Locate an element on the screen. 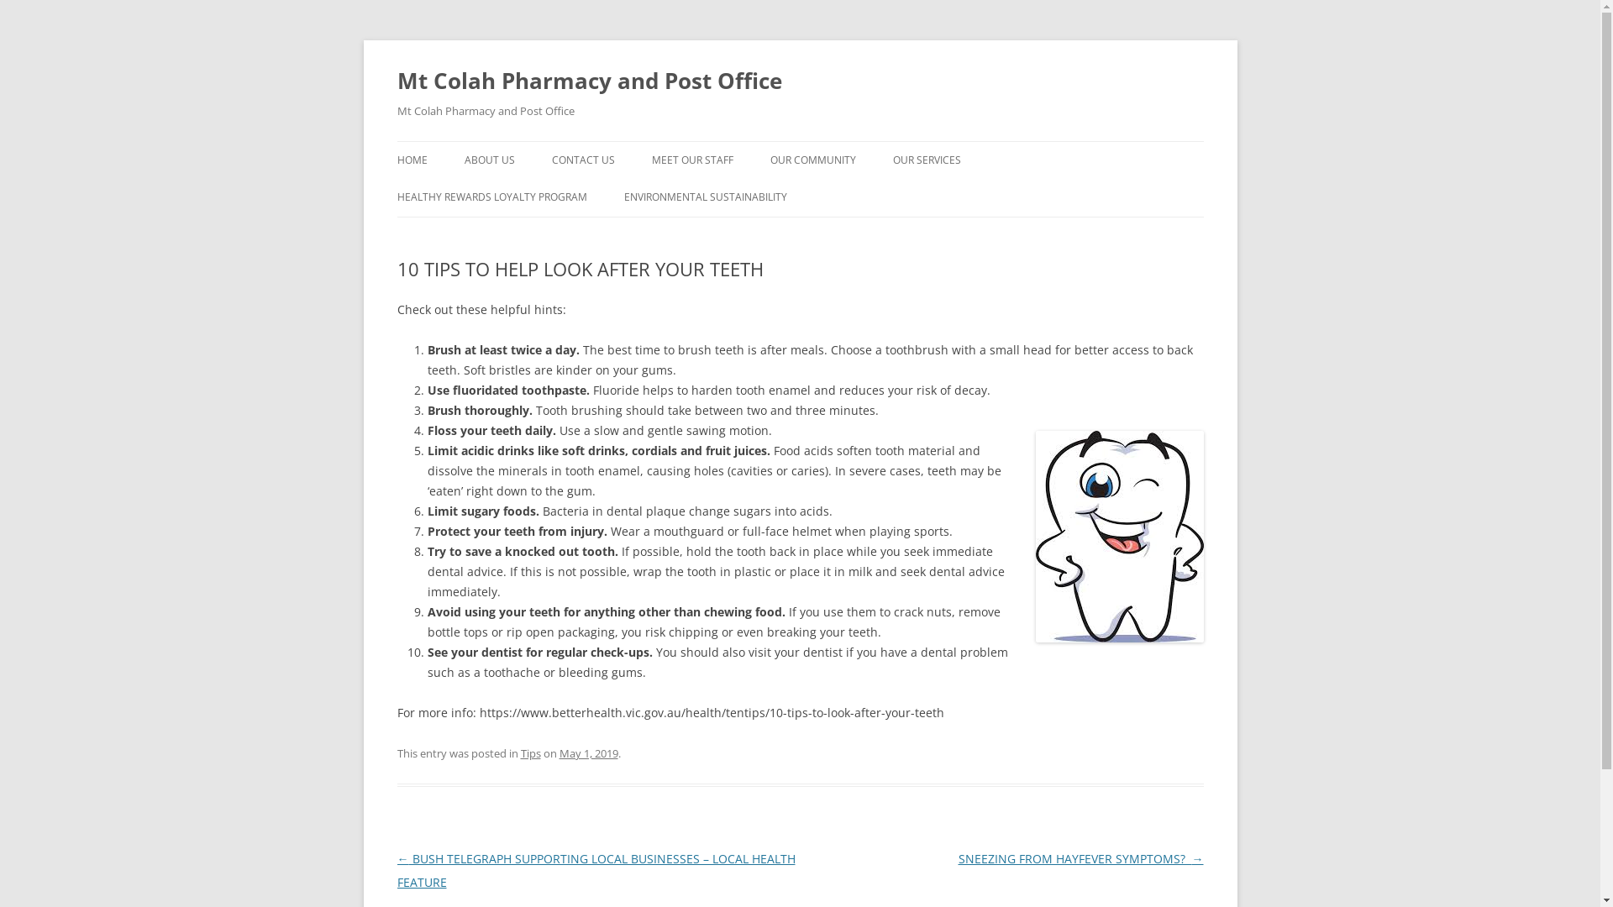  MEET OUR STAFF is located at coordinates (692, 160).